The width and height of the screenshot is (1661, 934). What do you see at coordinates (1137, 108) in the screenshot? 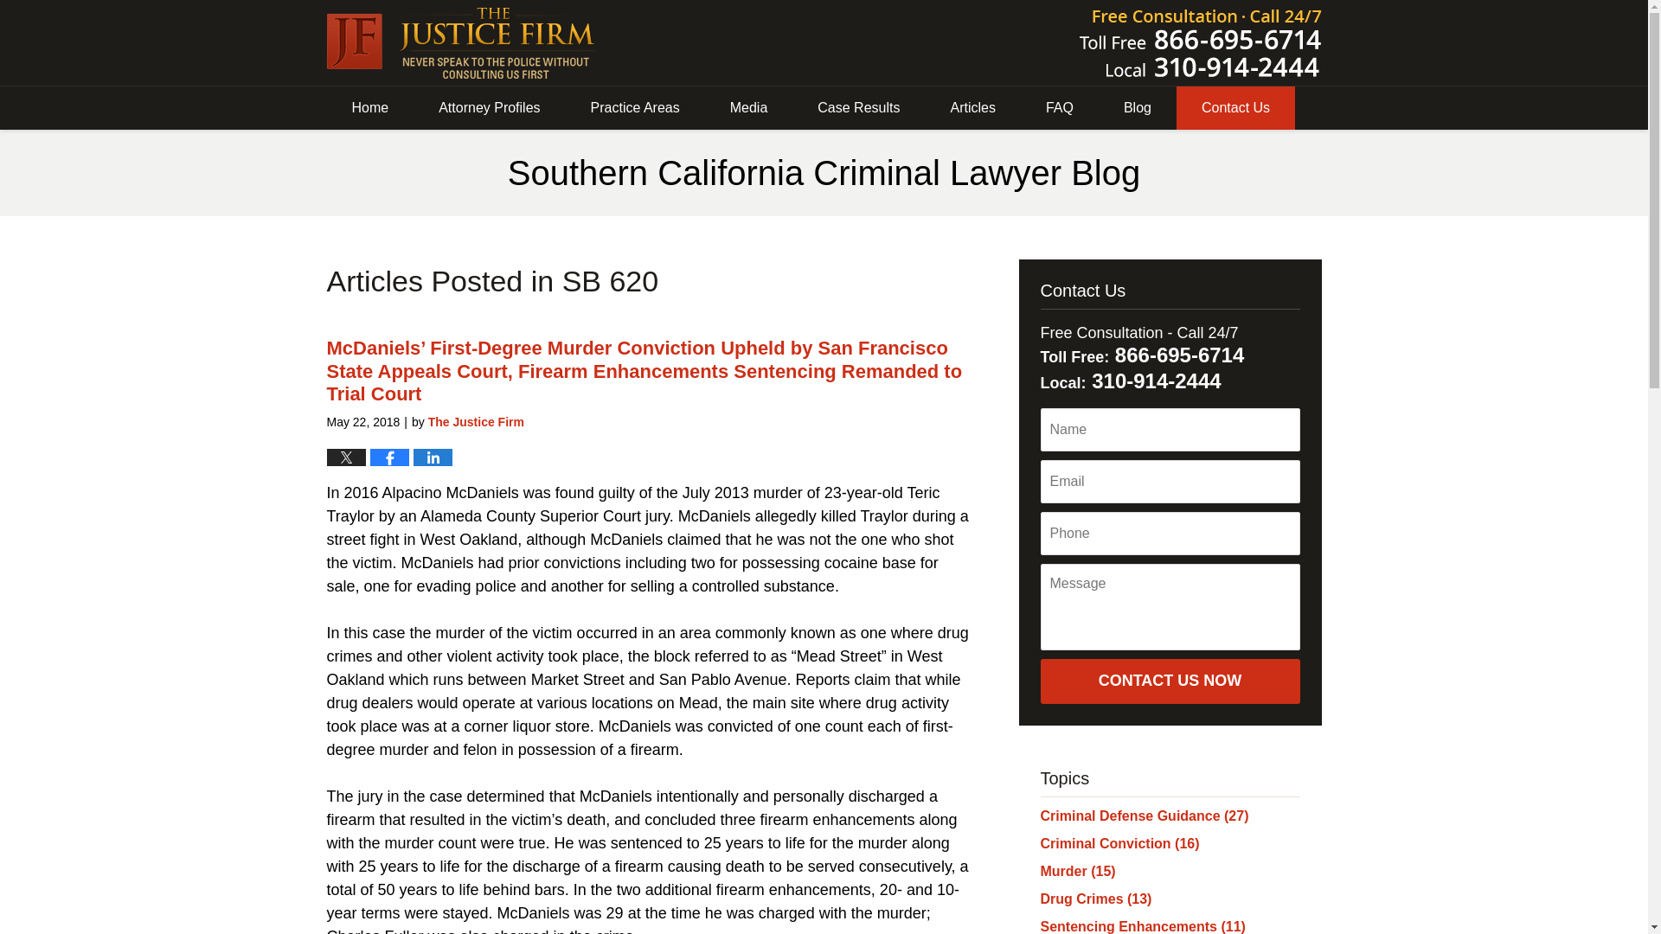
I see `Blog` at bounding box center [1137, 108].